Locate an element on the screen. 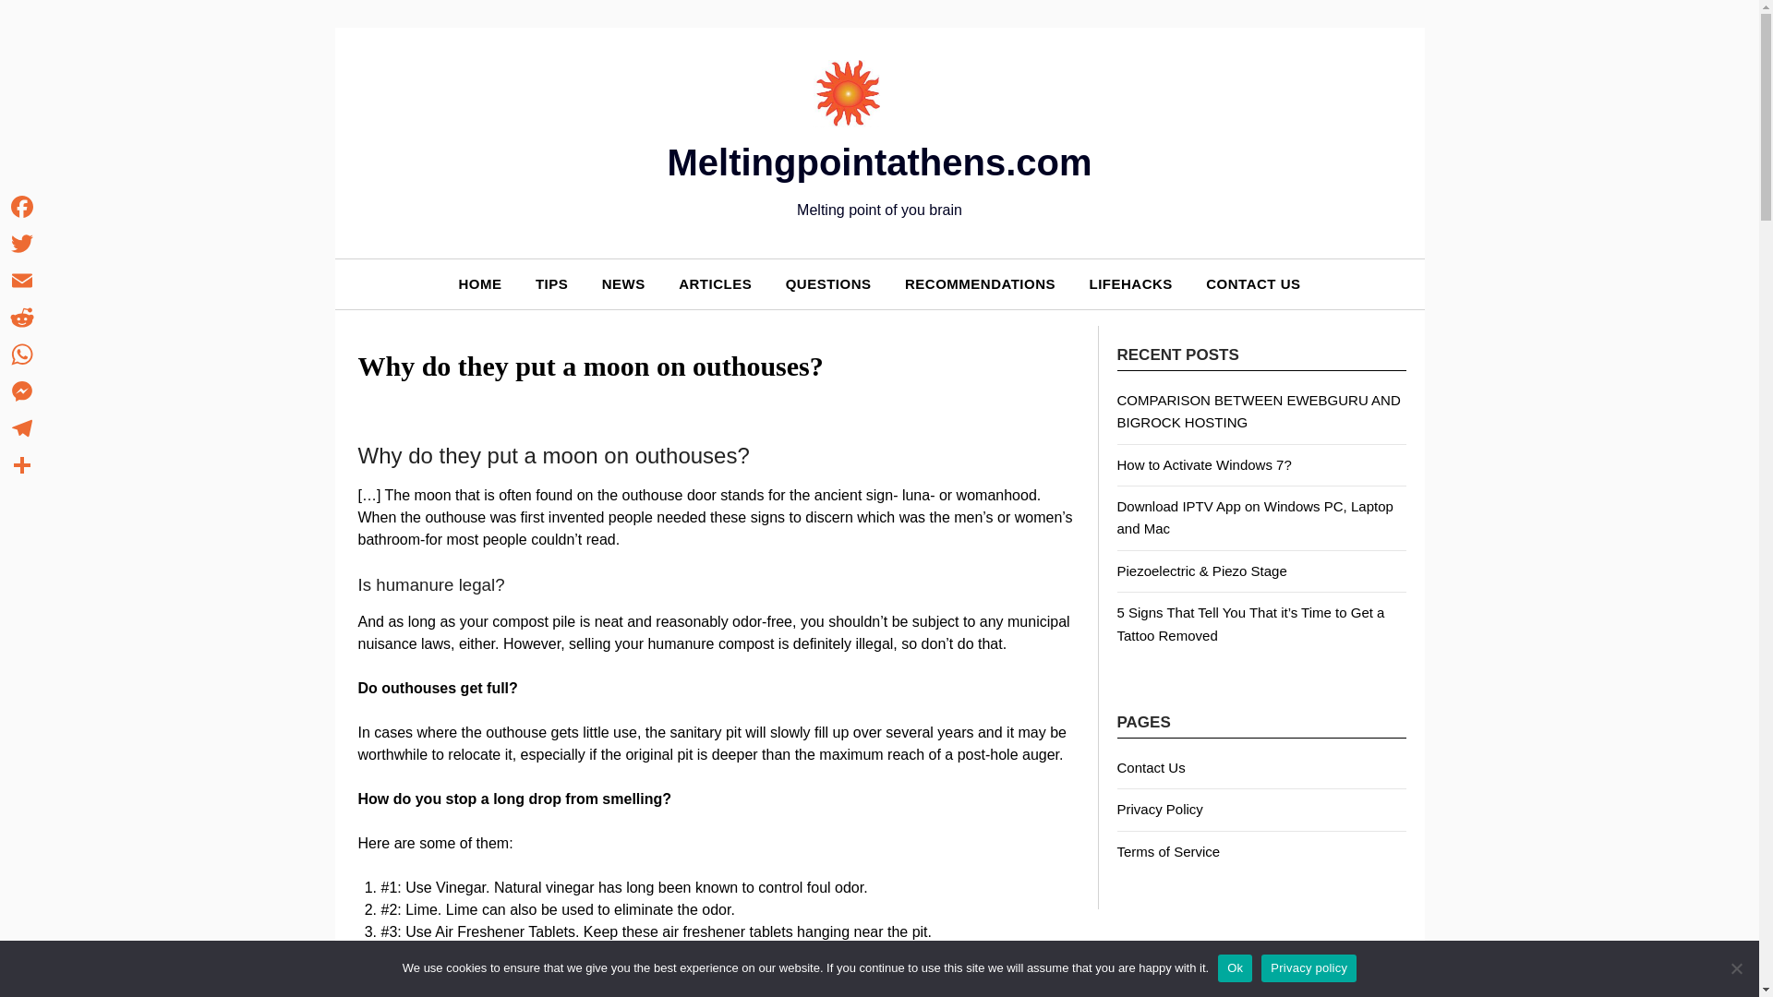  ARTICLES is located at coordinates (715, 282).